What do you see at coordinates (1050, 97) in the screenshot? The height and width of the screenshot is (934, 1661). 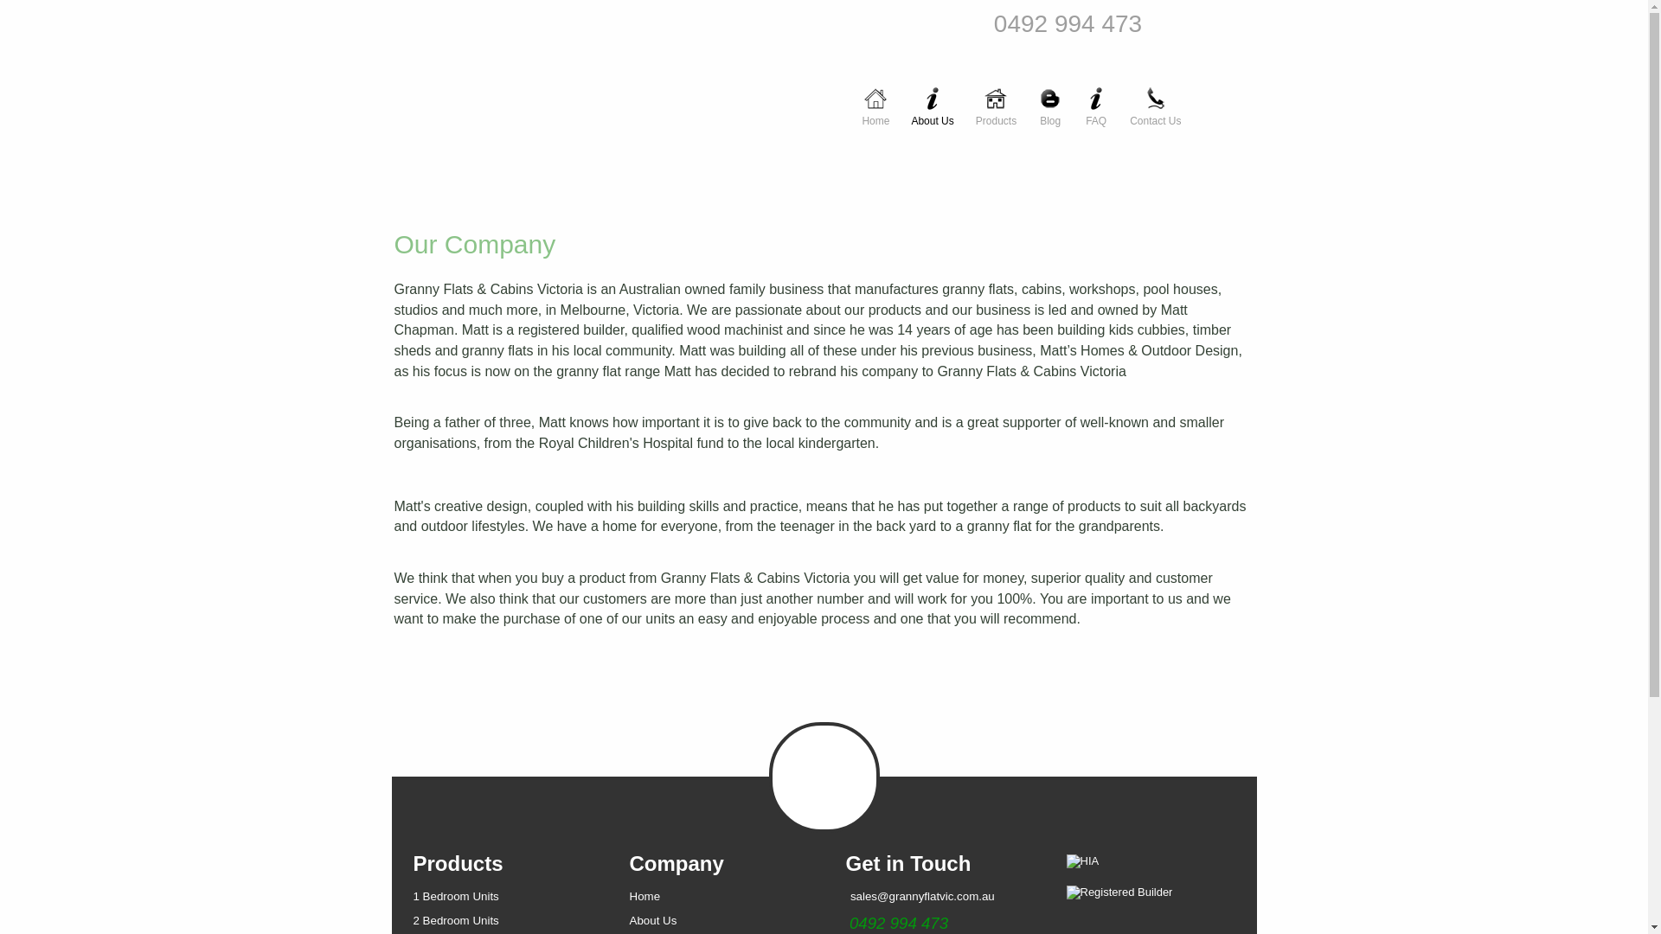 I see `Blog` at bounding box center [1050, 97].